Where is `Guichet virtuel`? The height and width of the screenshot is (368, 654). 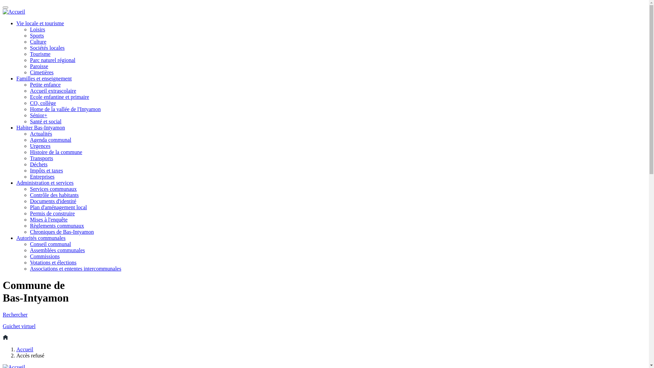 Guichet virtuel is located at coordinates (19, 326).